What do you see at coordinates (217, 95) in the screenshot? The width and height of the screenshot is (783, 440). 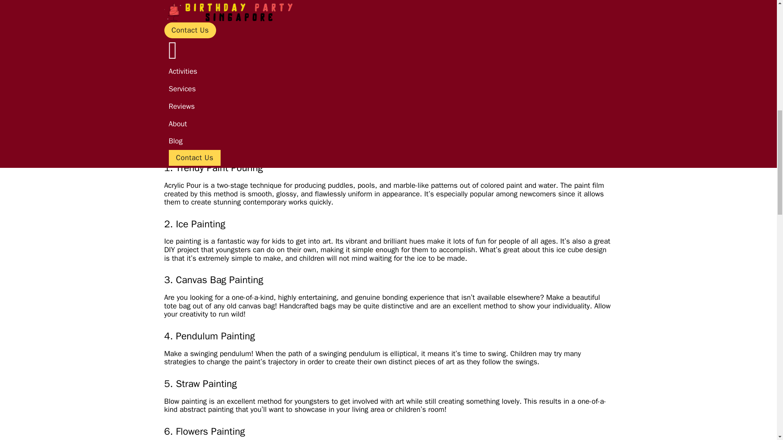 I see `4. Pendulum Painting` at bounding box center [217, 95].